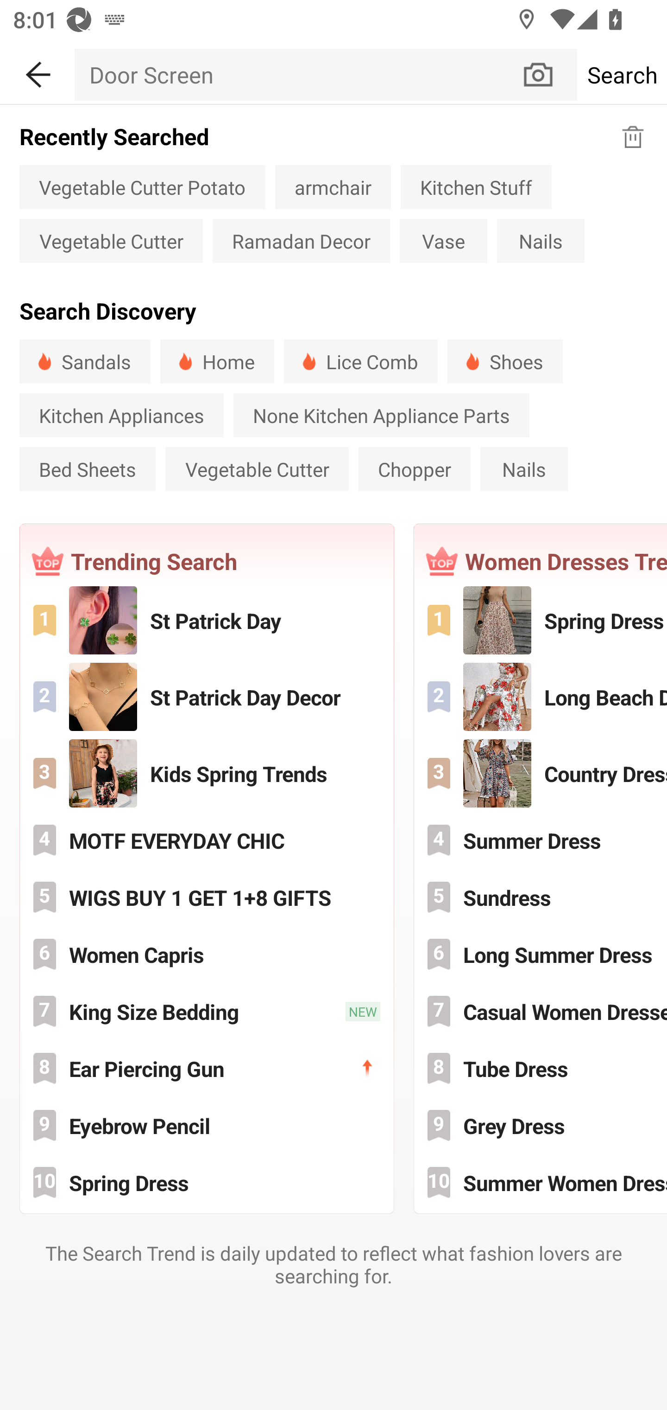 This screenshot has width=667, height=1410. Describe the element at coordinates (207, 773) in the screenshot. I see `Kids Spring Trends 3 Kids Spring Trends` at that location.